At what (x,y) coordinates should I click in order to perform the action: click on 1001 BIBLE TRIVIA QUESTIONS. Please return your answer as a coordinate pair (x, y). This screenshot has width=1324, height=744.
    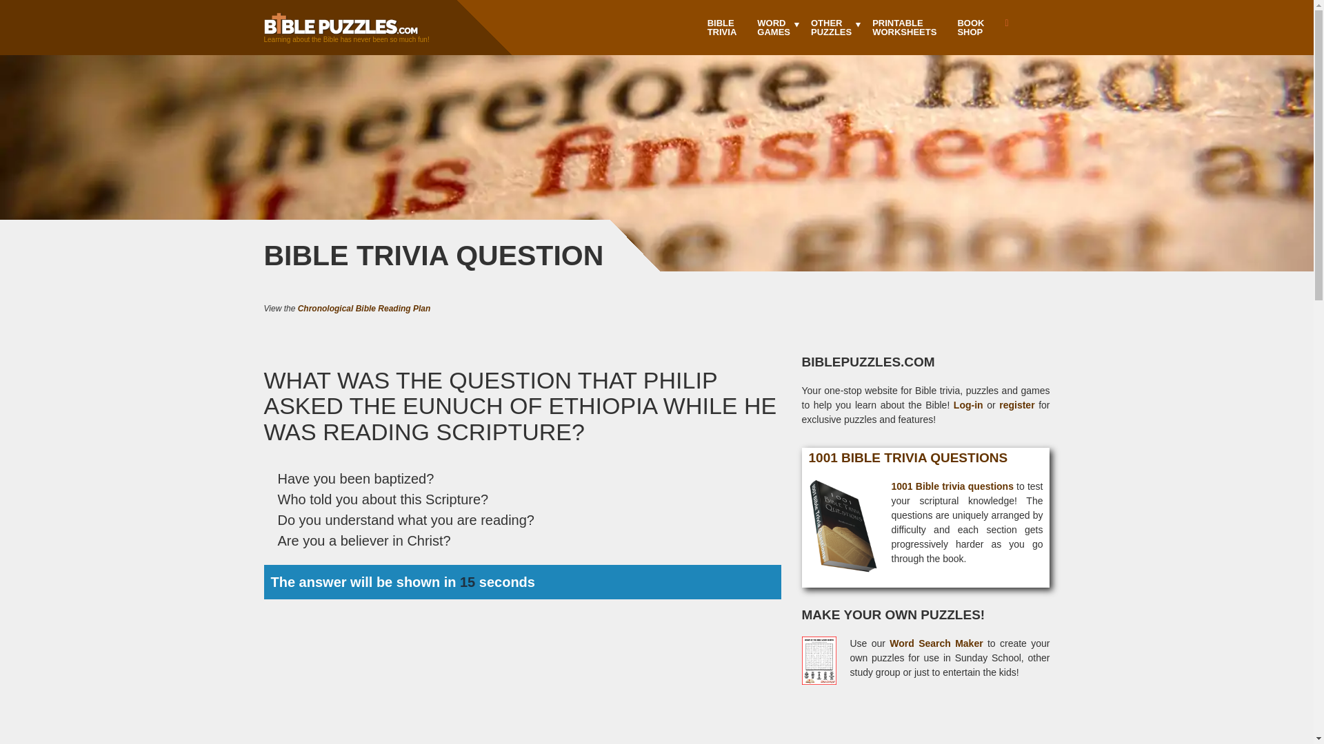
    Looking at the image, I should click on (774, 28).